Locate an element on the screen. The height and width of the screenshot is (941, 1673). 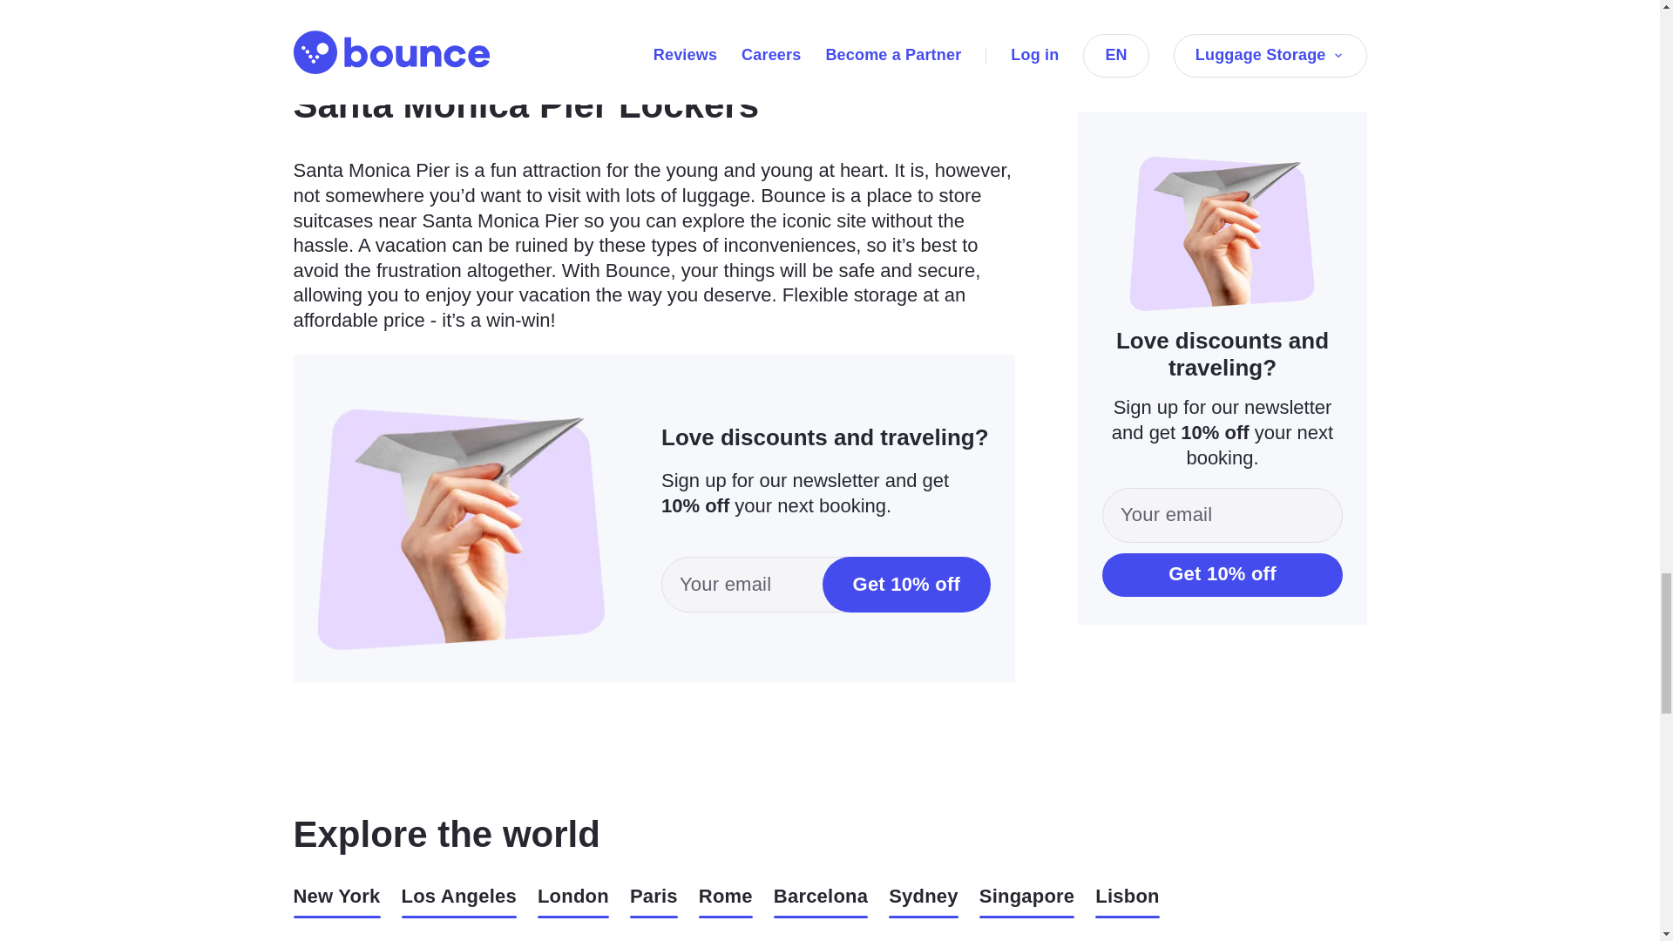
London is located at coordinates (572, 901).